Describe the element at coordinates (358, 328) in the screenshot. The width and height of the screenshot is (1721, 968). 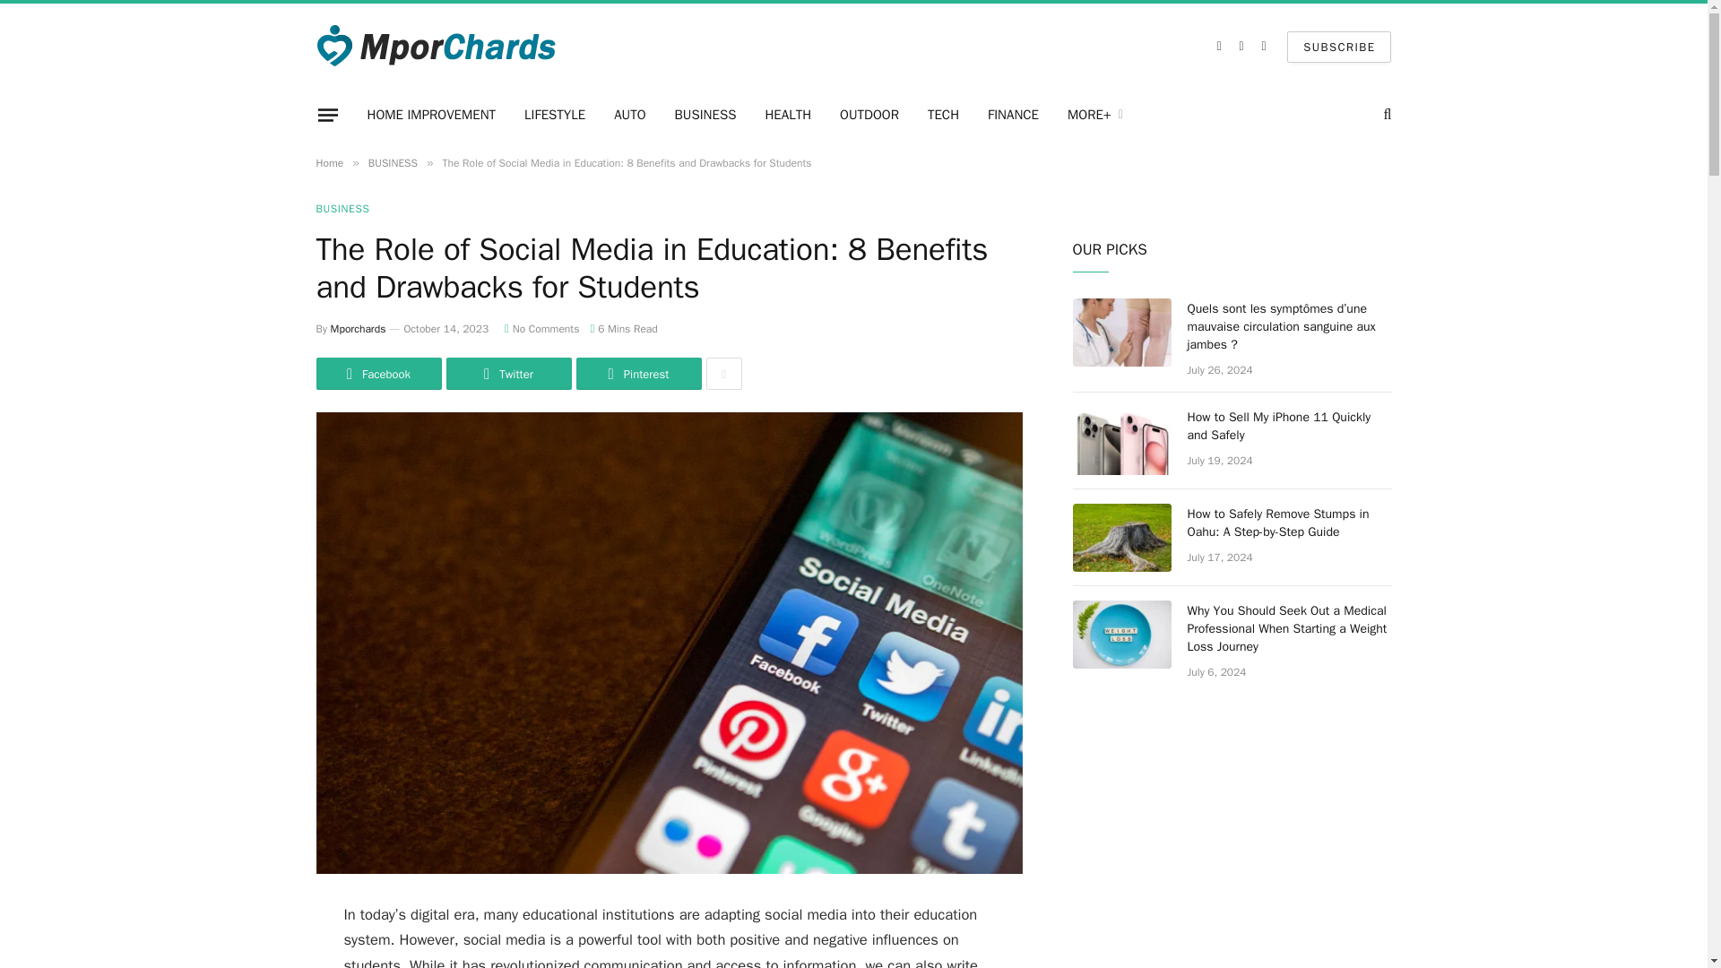
I see `Posts by Mporchards` at that location.